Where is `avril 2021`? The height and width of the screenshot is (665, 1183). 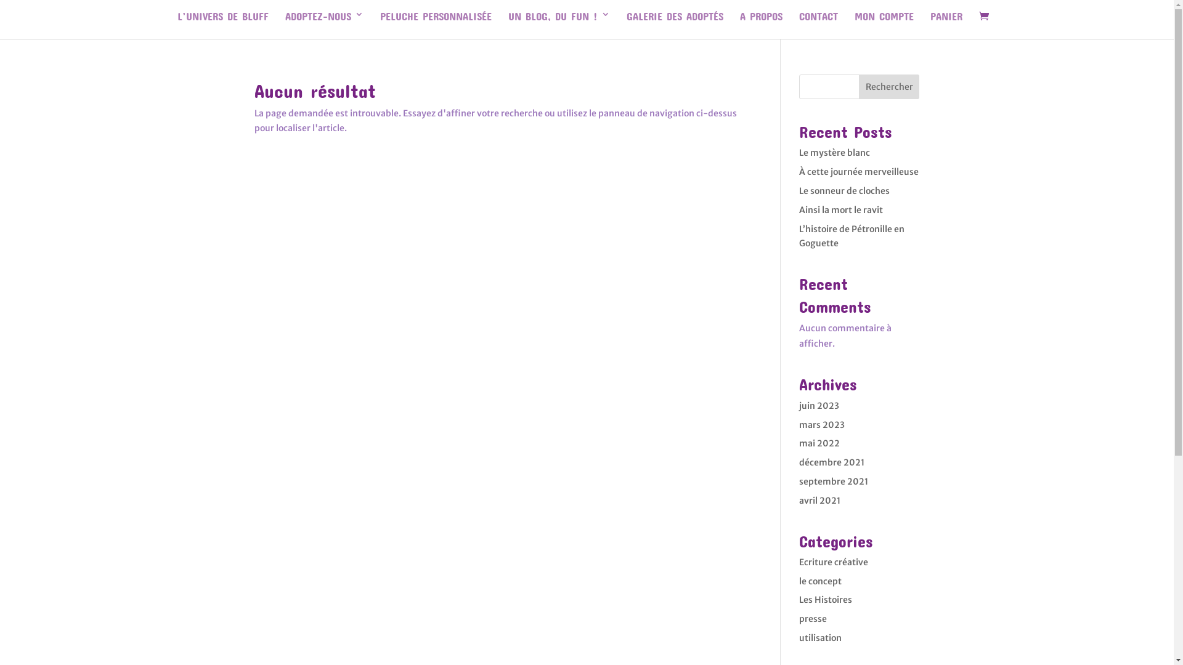 avril 2021 is located at coordinates (819, 501).